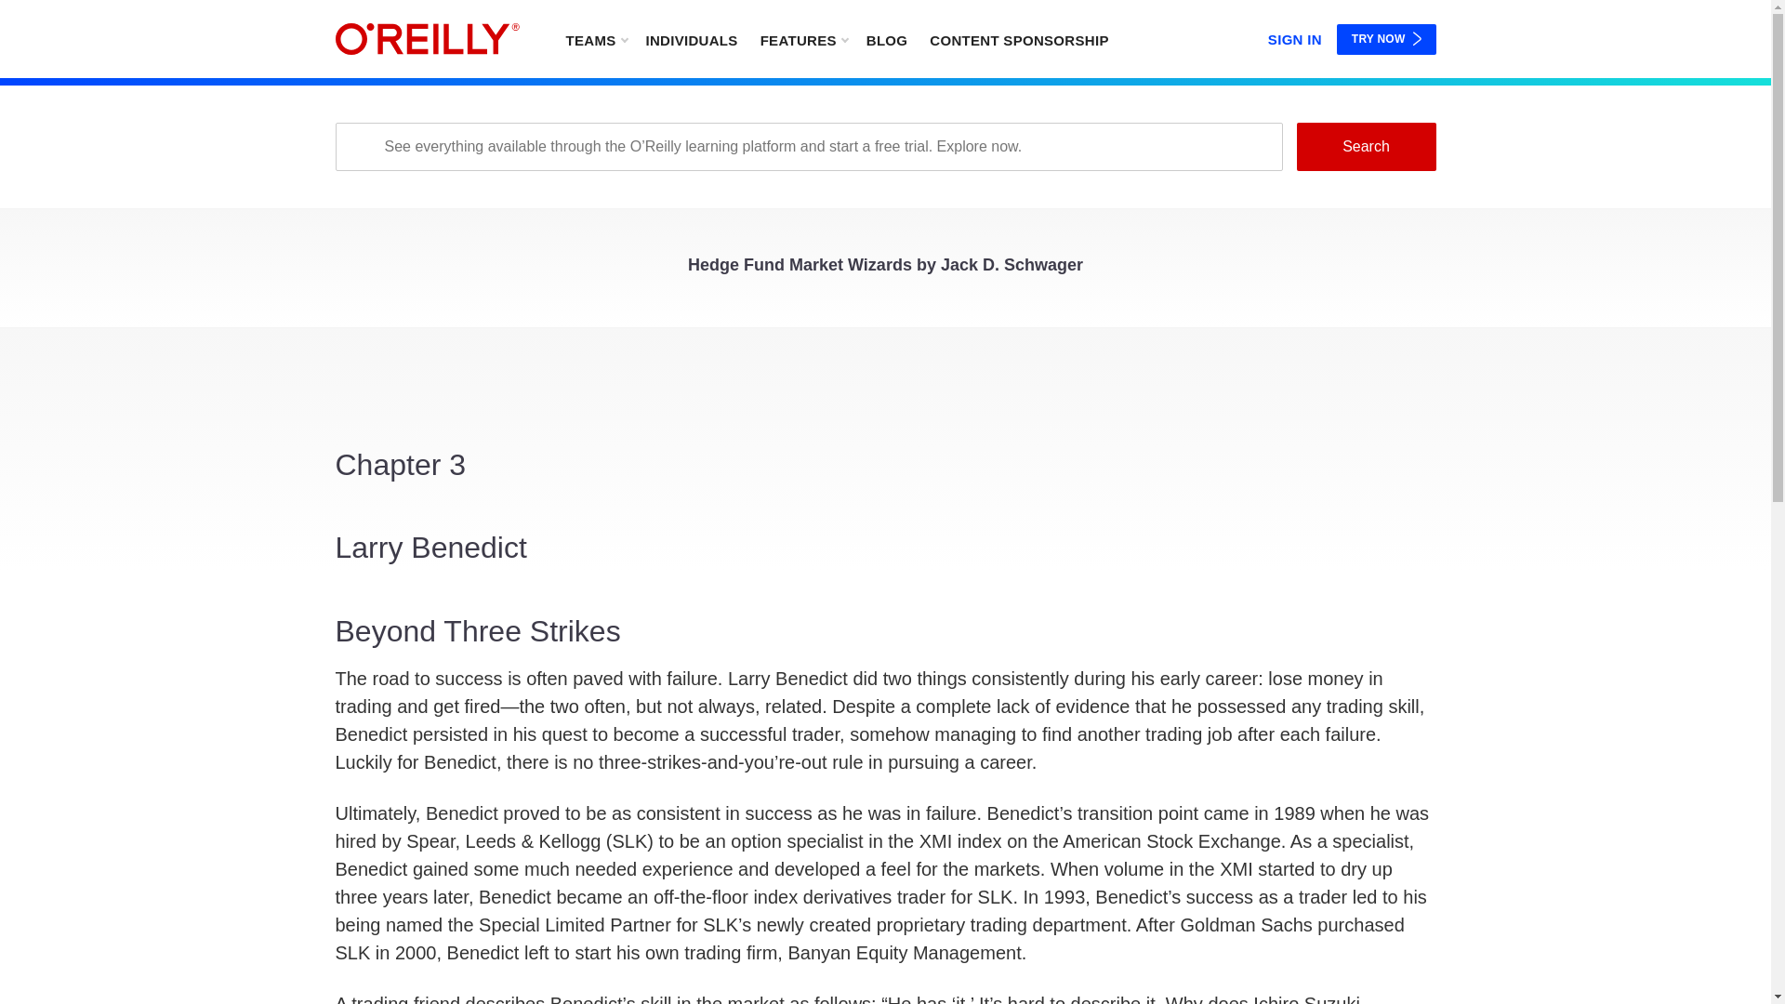 This screenshot has height=1004, width=1785. I want to click on TEAMS, so click(595, 39).